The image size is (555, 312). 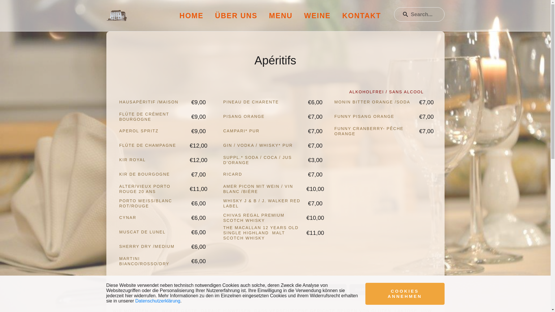 What do you see at coordinates (365, 290) in the screenshot?
I see `DIGESTIFS` at bounding box center [365, 290].